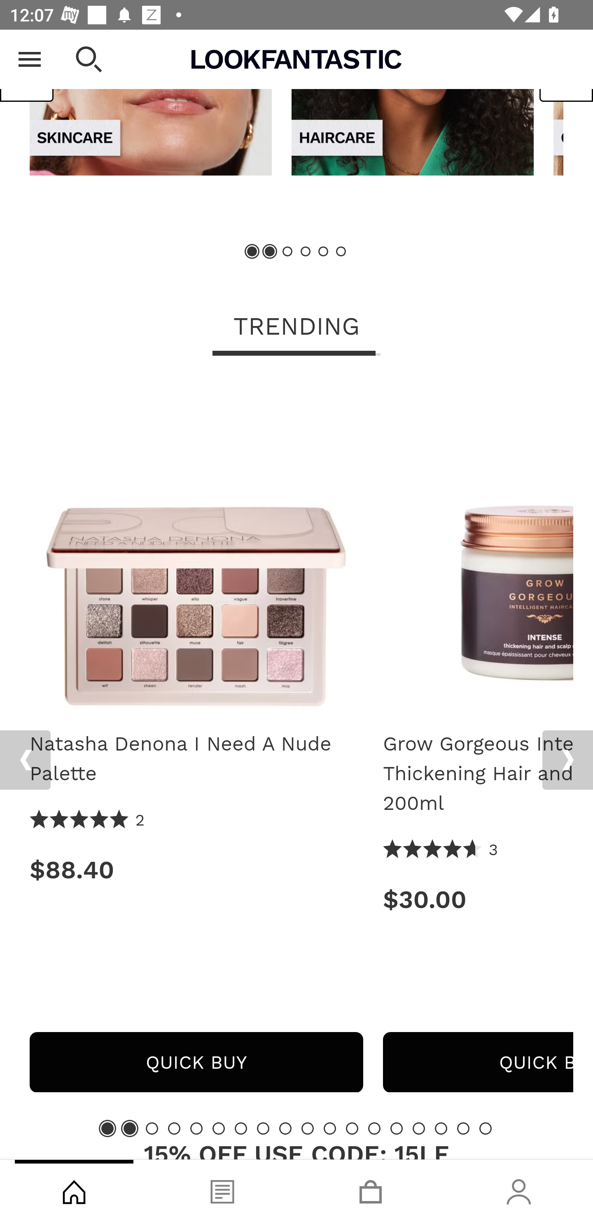 The height and width of the screenshot is (1220, 593). Describe the element at coordinates (567, 760) in the screenshot. I see `Next` at that location.